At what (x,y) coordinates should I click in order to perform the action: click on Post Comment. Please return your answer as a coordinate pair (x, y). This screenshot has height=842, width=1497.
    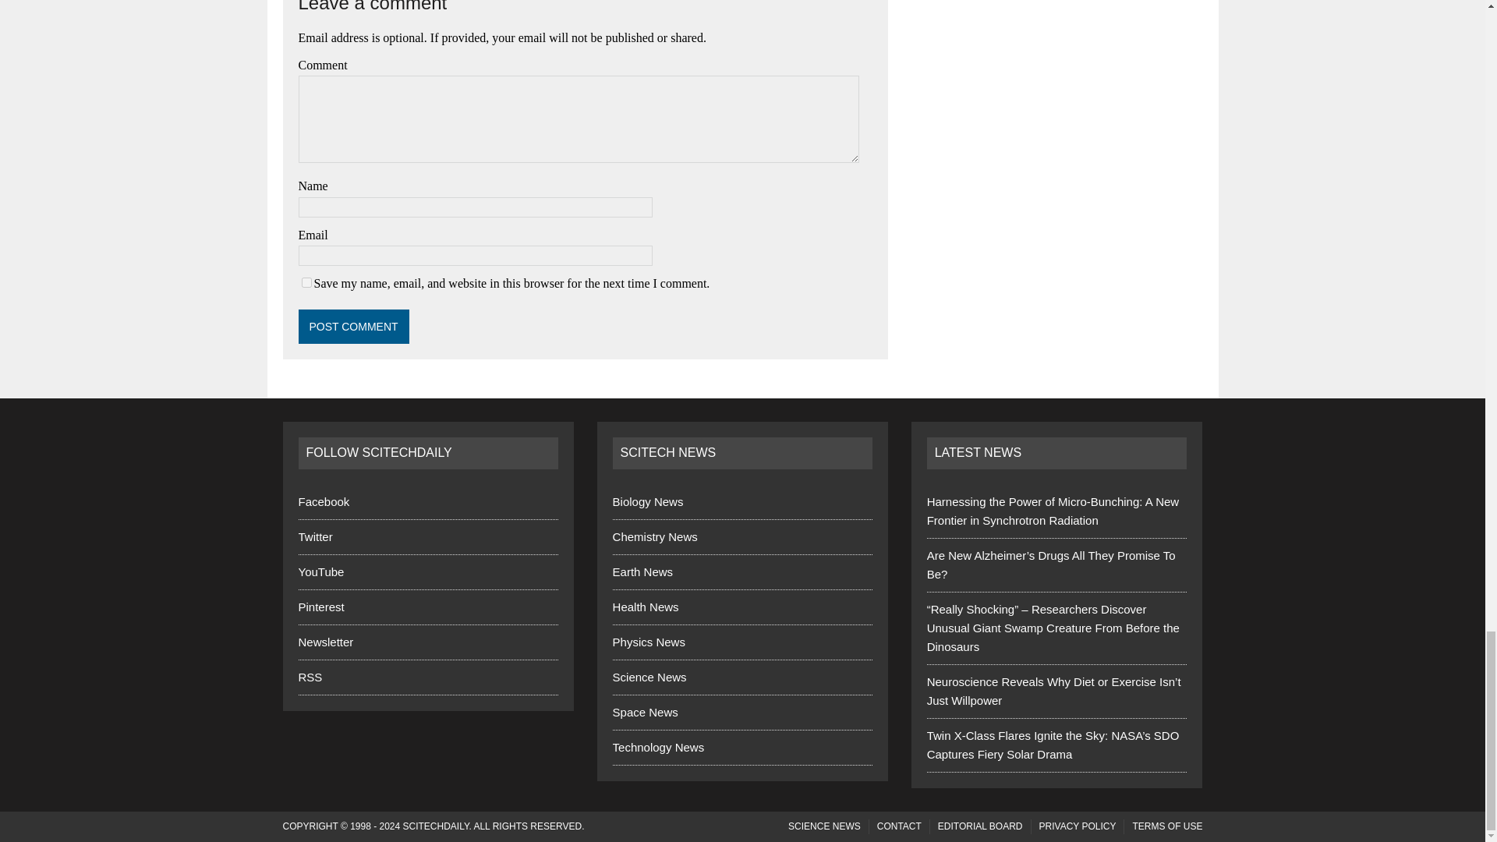
    Looking at the image, I should click on (353, 326).